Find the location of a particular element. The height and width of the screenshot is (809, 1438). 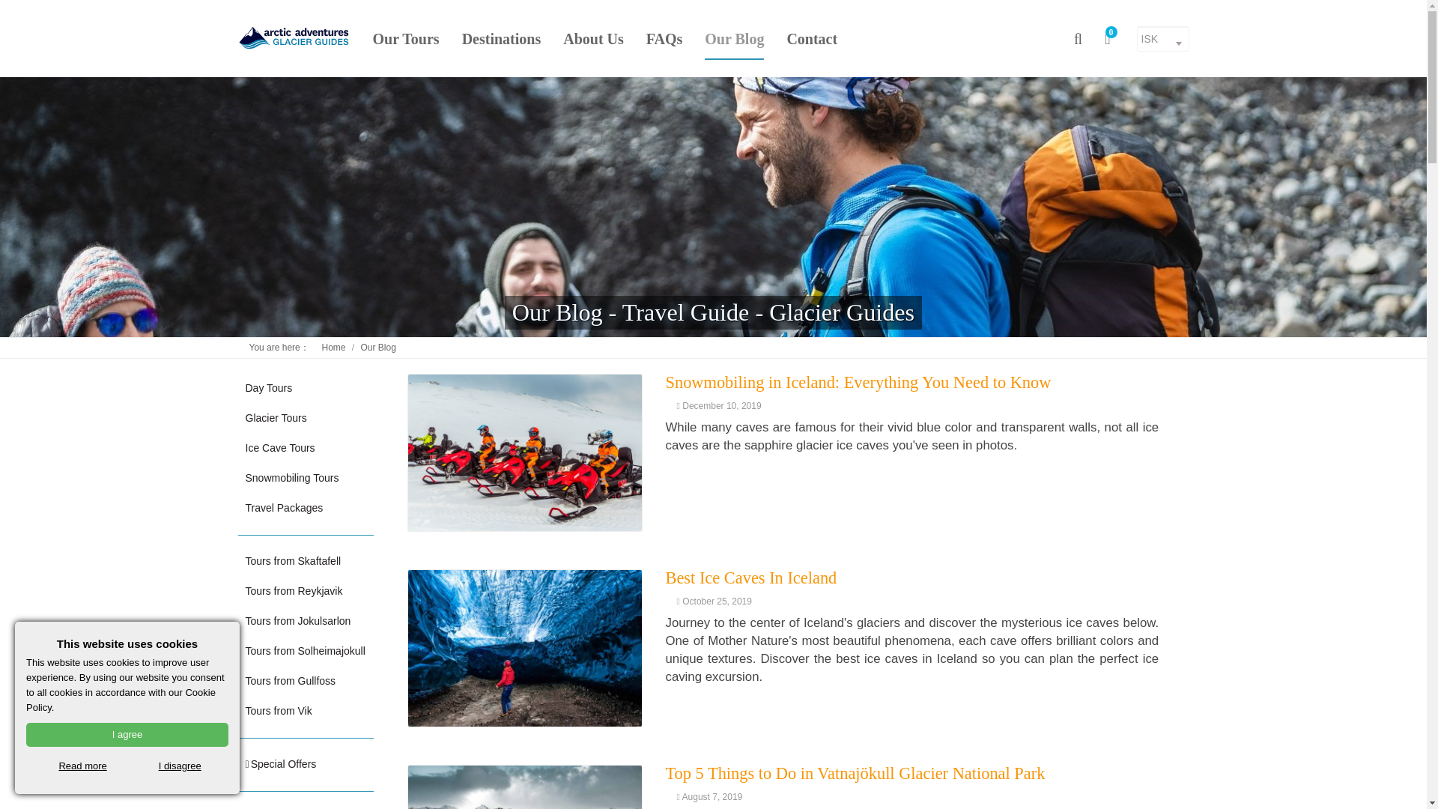

Snowmobiling in Iceland: Everything You Need to Know is located at coordinates (858, 382).